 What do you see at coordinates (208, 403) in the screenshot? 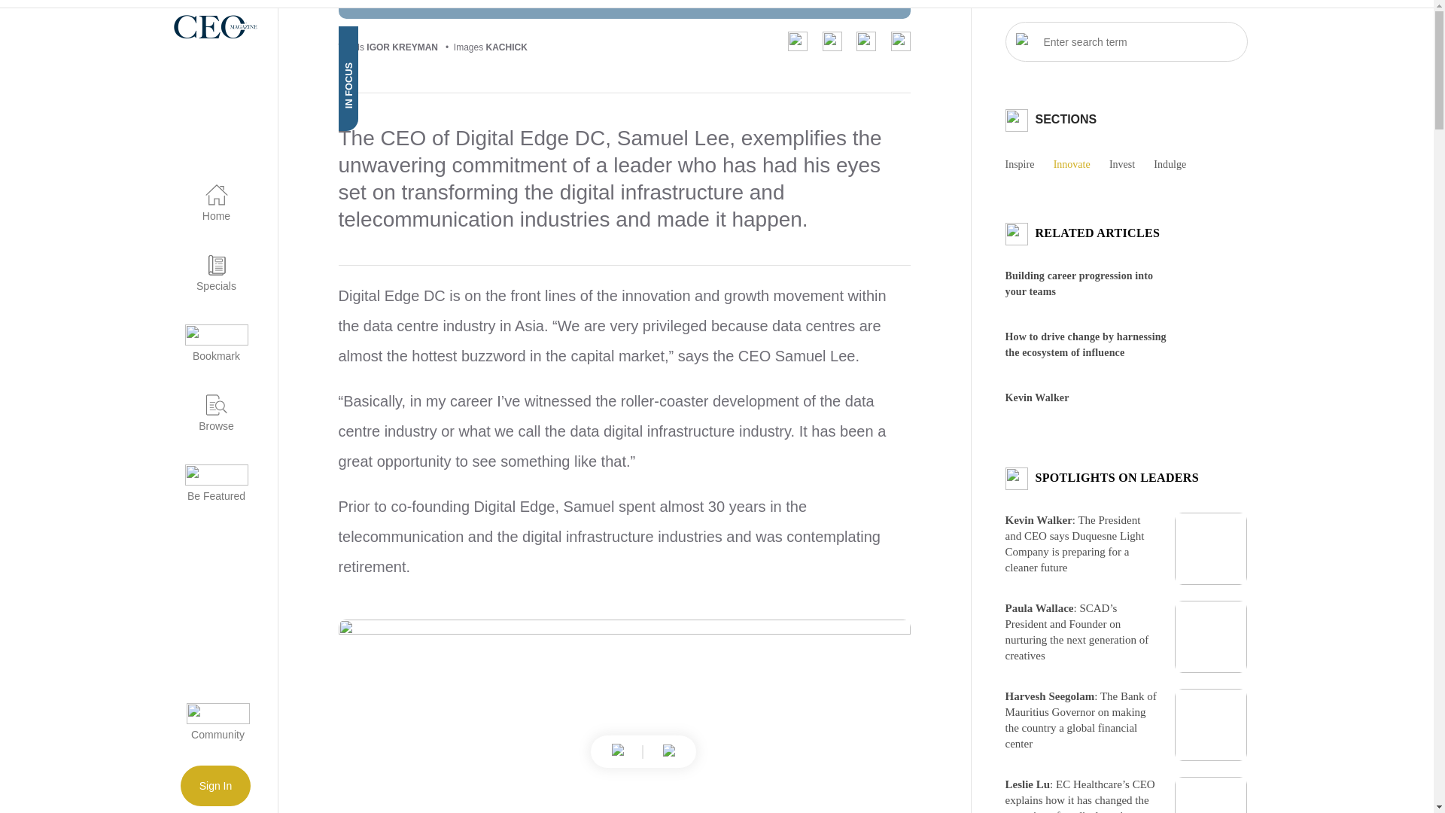
I see `Browse` at bounding box center [208, 403].